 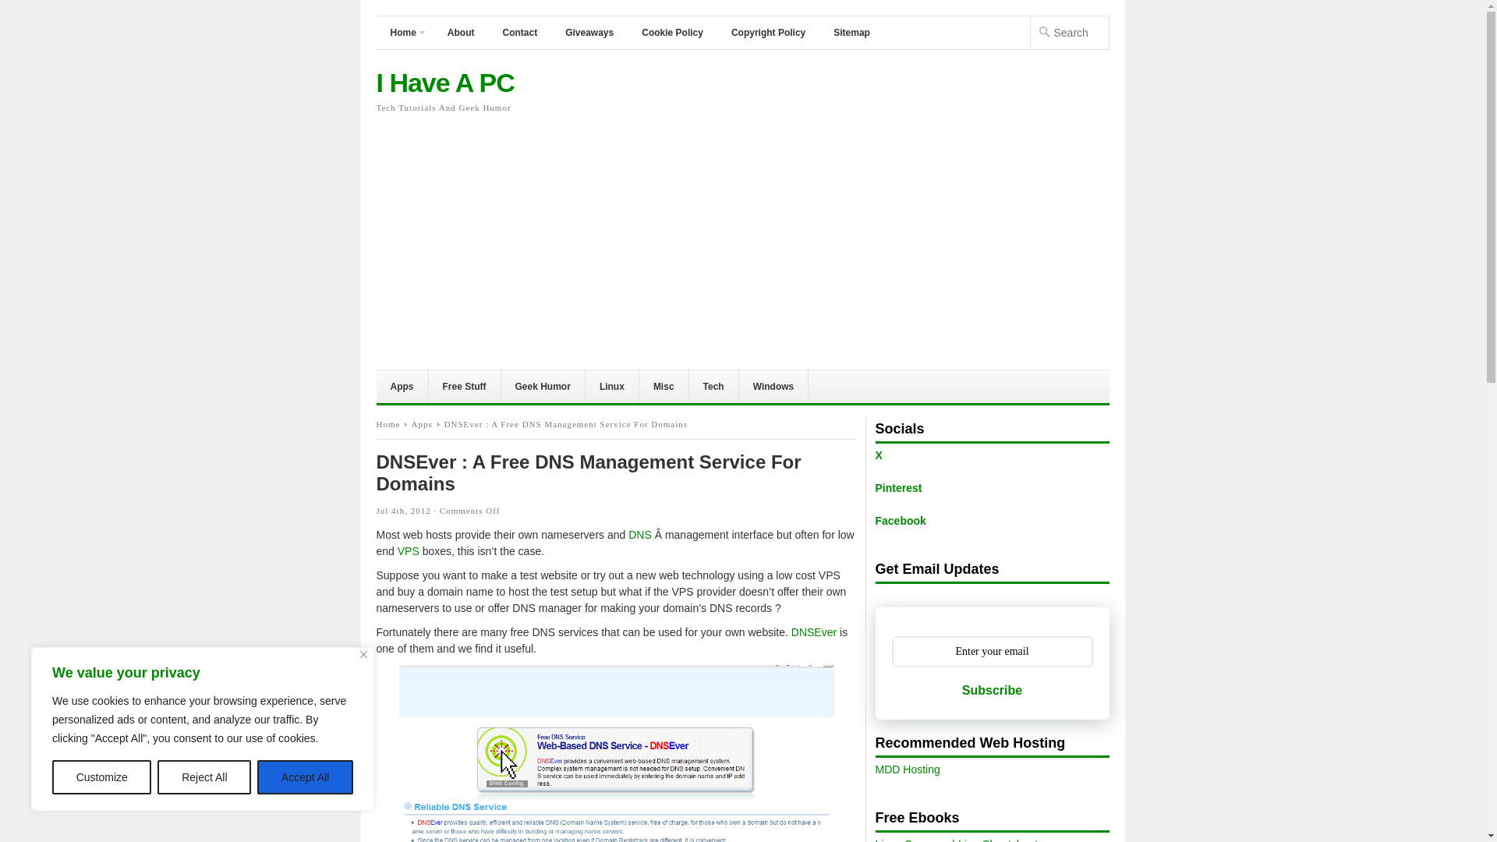 I want to click on Tech, so click(x=714, y=387).